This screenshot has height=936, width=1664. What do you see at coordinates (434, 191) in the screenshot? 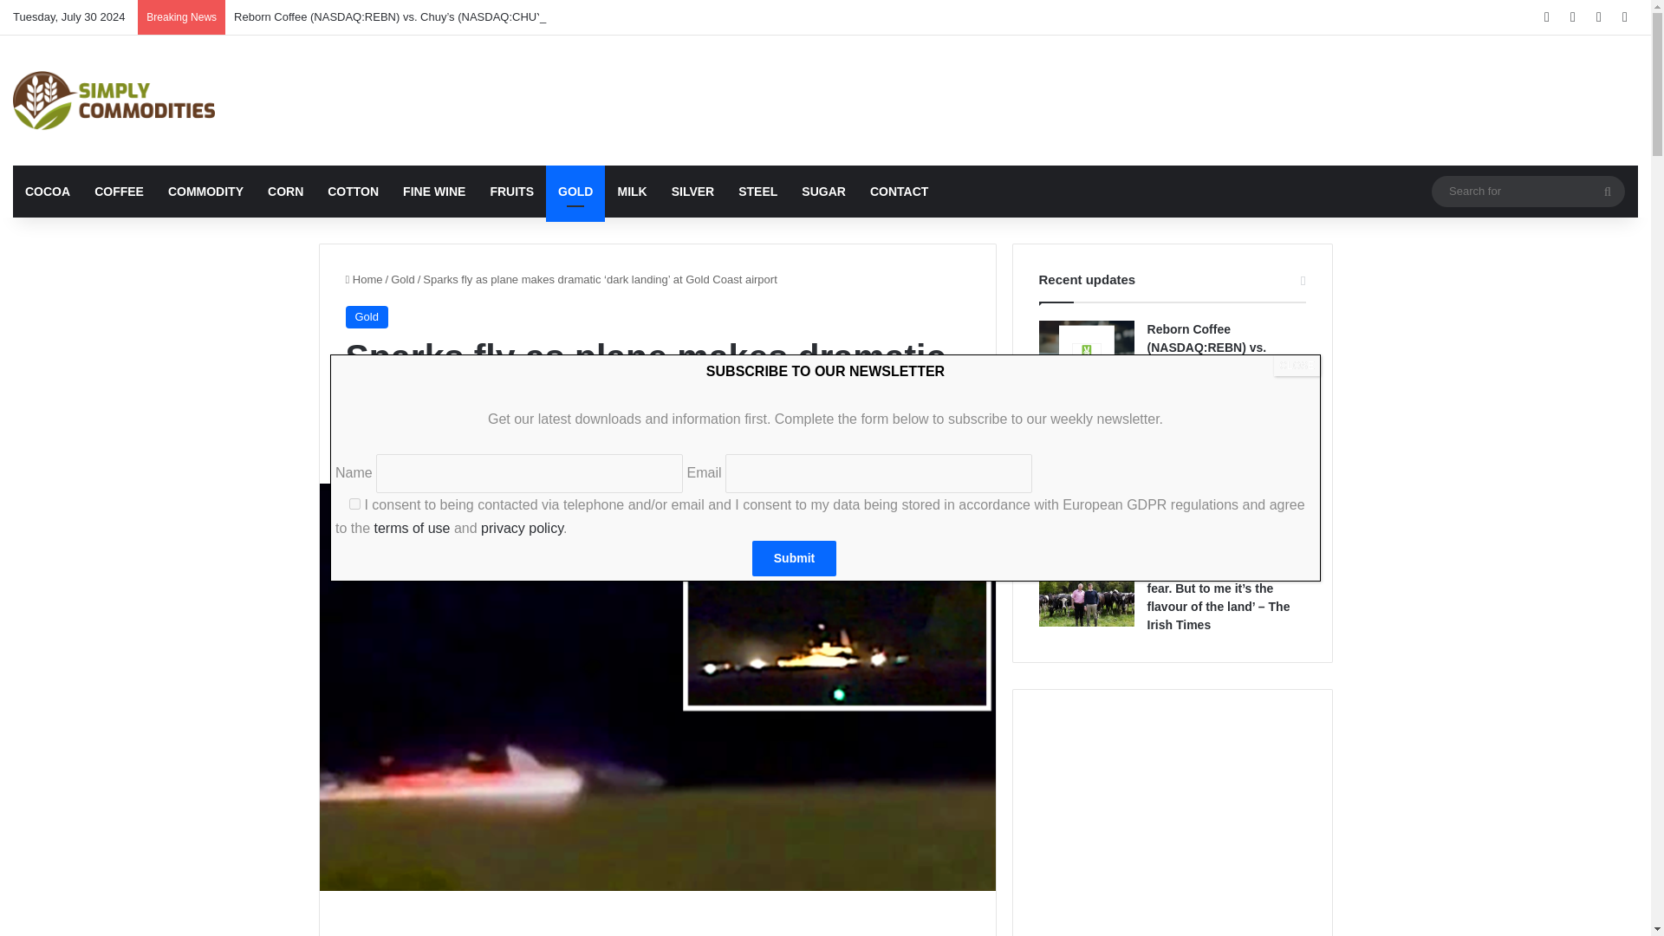
I see `FINE WINE` at bounding box center [434, 191].